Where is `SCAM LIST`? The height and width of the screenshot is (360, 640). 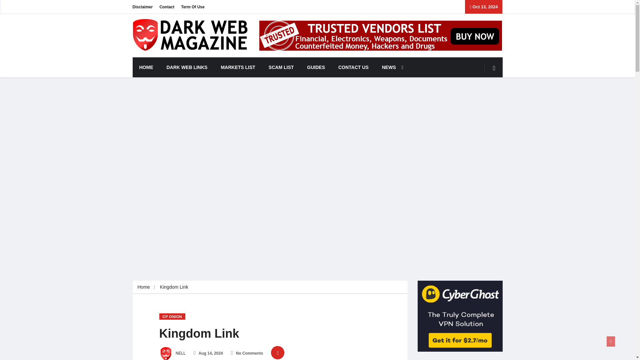
SCAM LIST is located at coordinates (281, 67).